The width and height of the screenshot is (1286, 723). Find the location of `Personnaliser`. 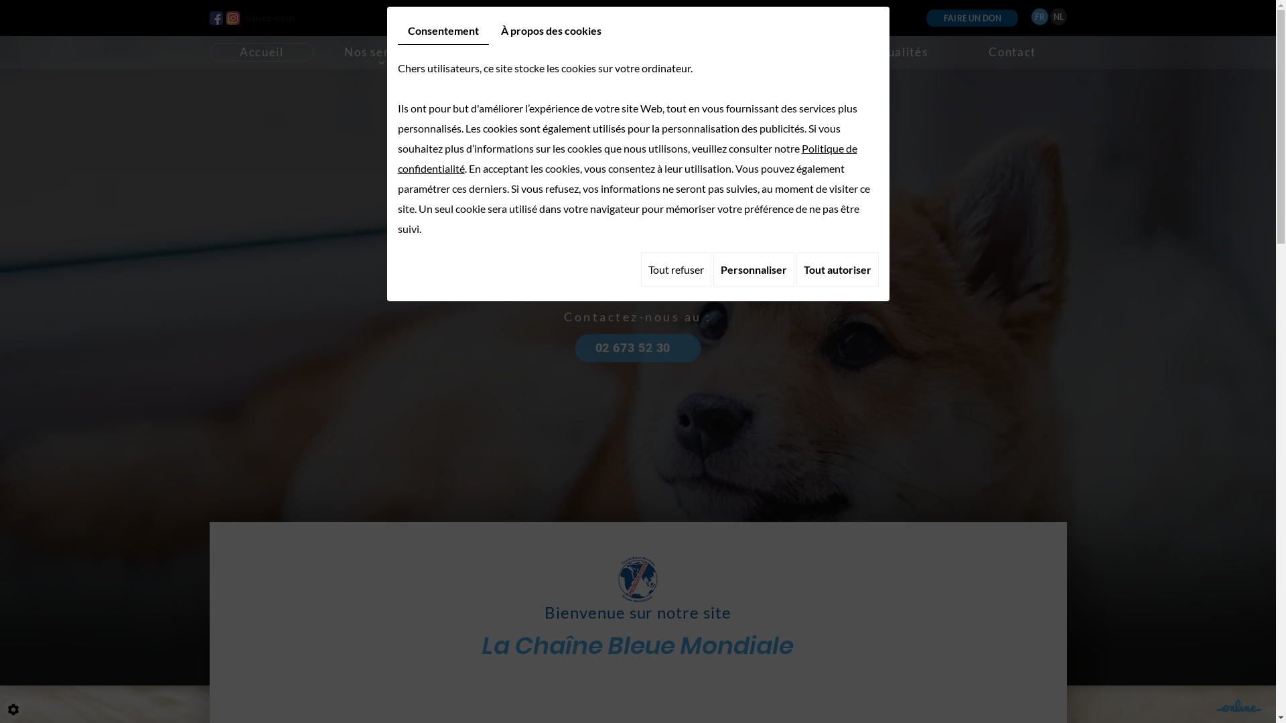

Personnaliser is located at coordinates (753, 270).